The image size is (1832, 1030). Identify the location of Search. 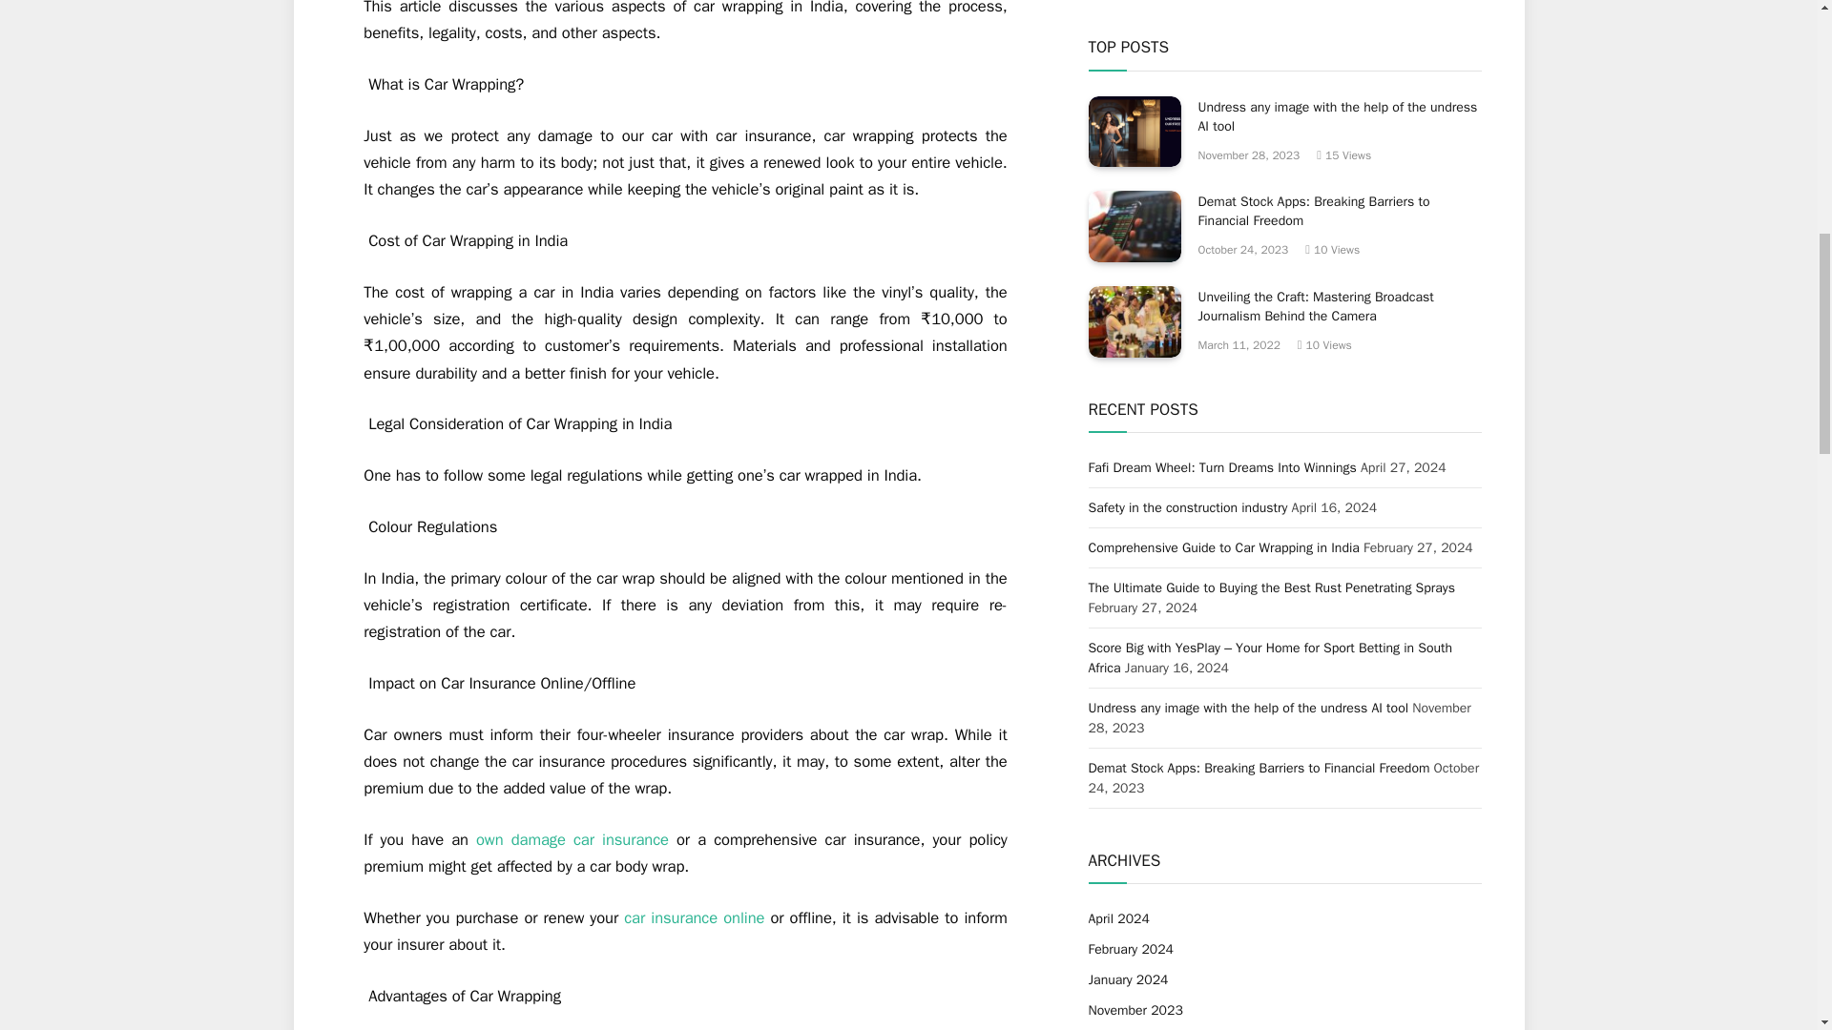
(1443, 830).